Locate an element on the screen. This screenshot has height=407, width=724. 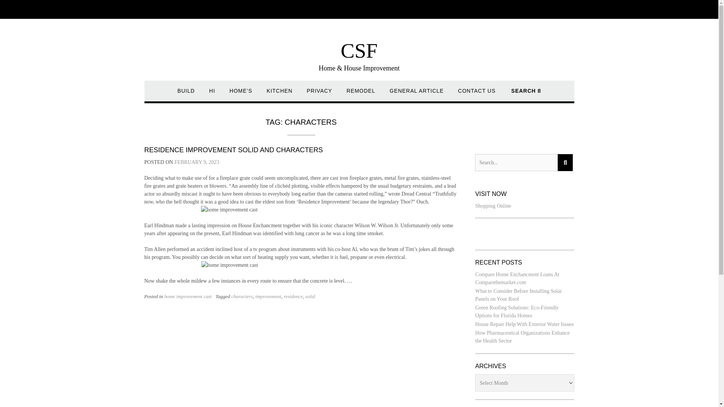
CSF is located at coordinates (359, 50).